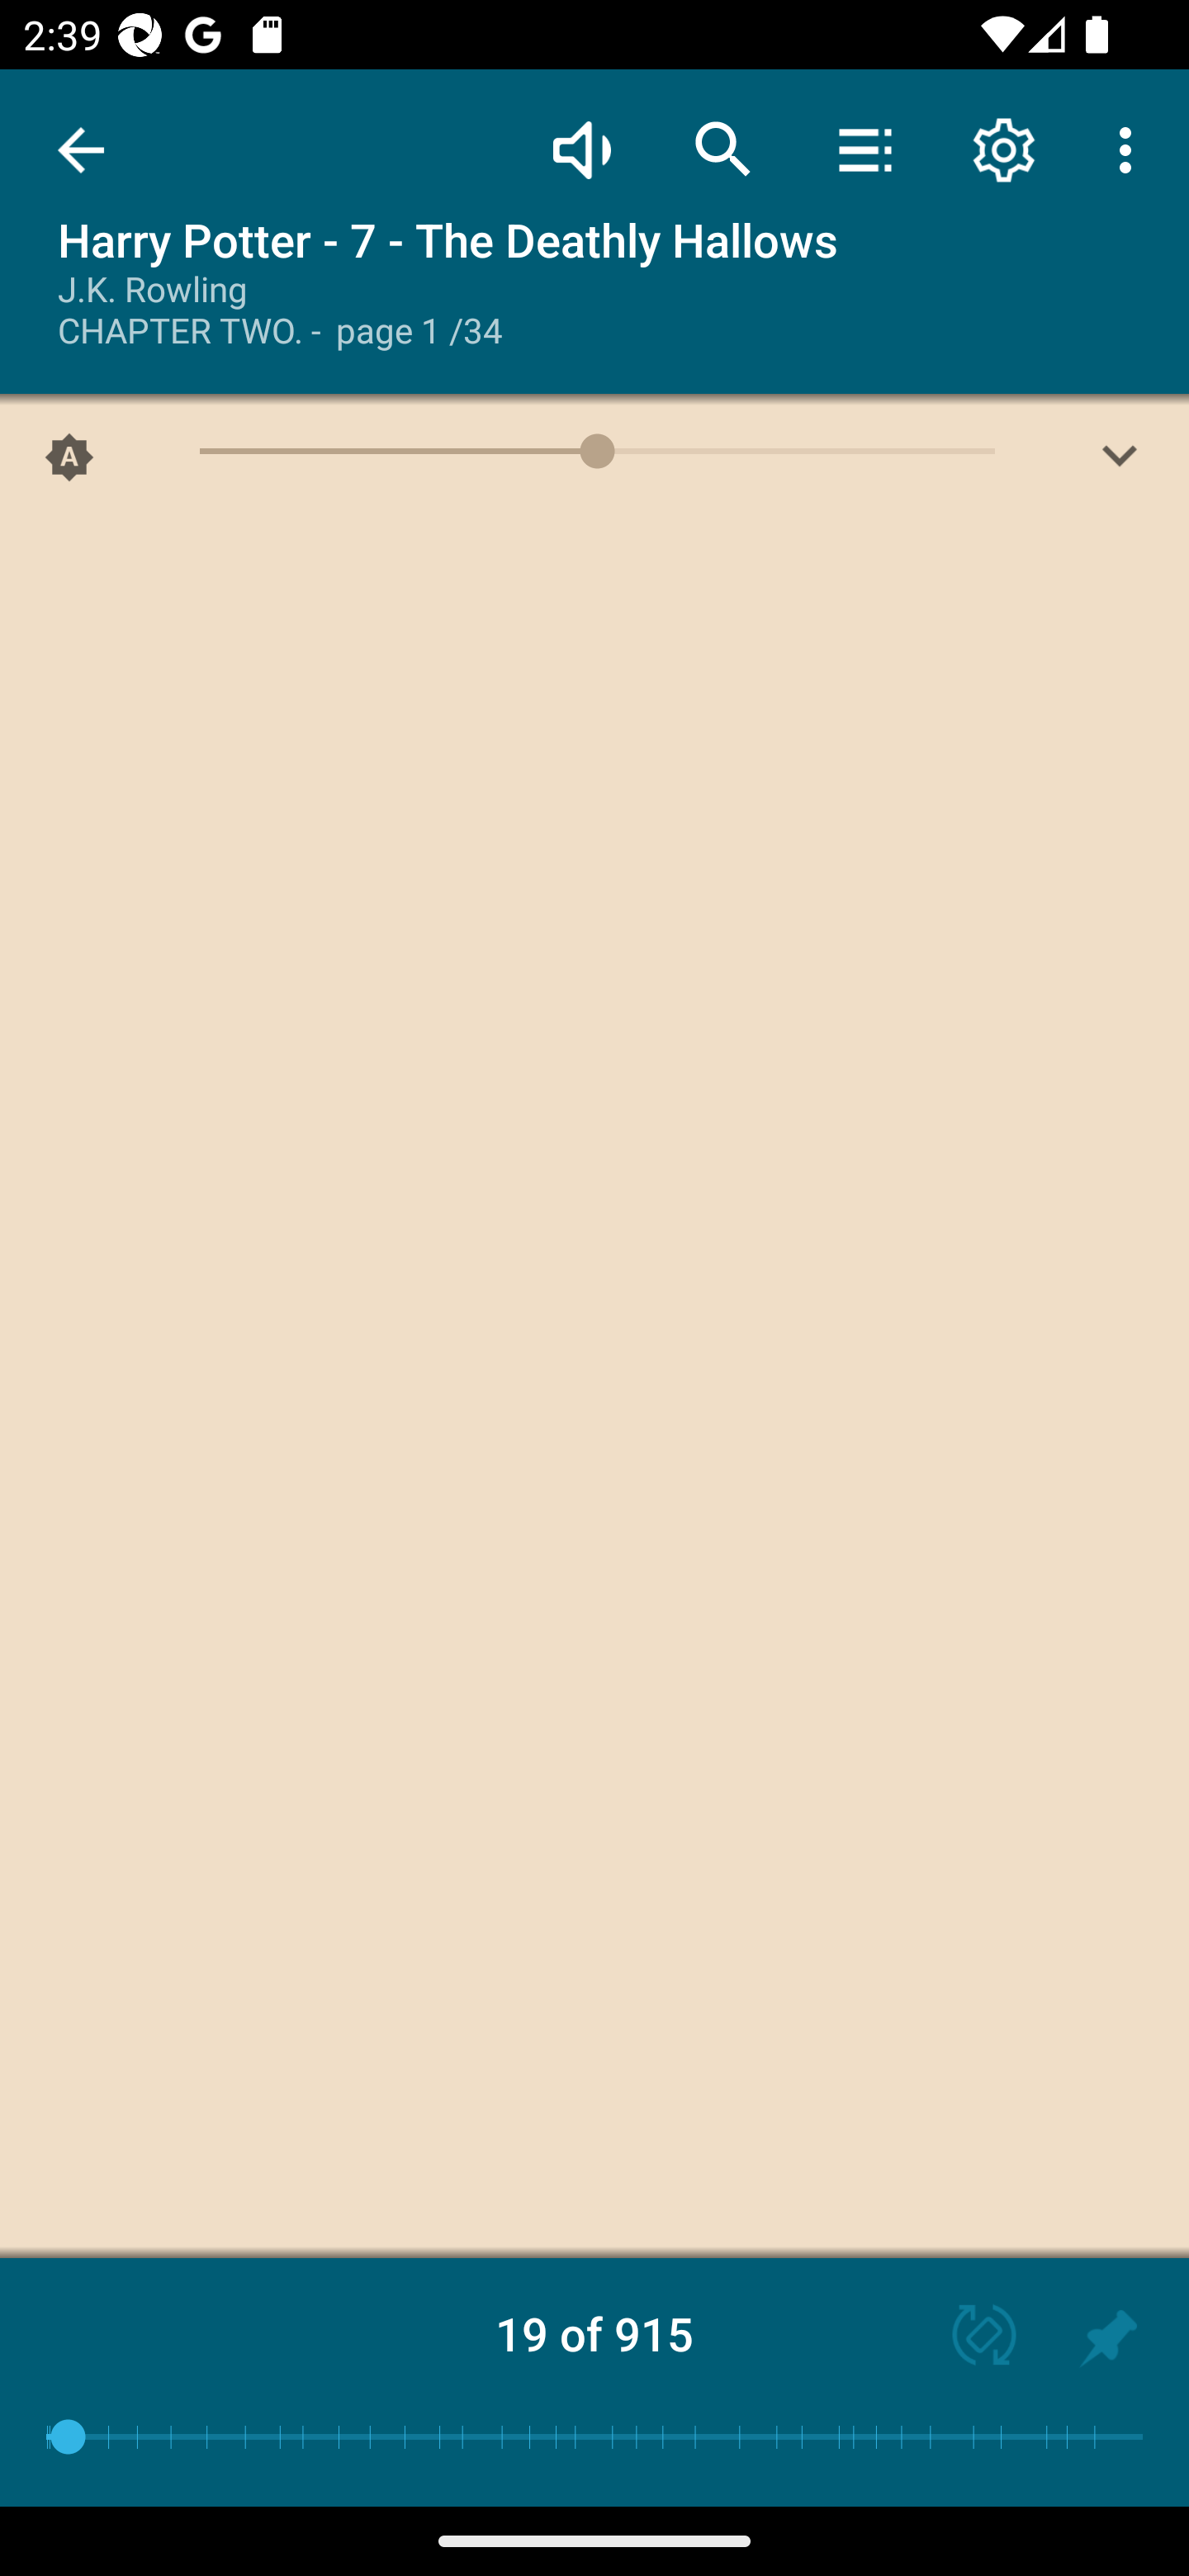 The width and height of the screenshot is (1189, 2576). What do you see at coordinates (865, 149) in the screenshot?
I see `Contents / Bookmarks / Quotes` at bounding box center [865, 149].